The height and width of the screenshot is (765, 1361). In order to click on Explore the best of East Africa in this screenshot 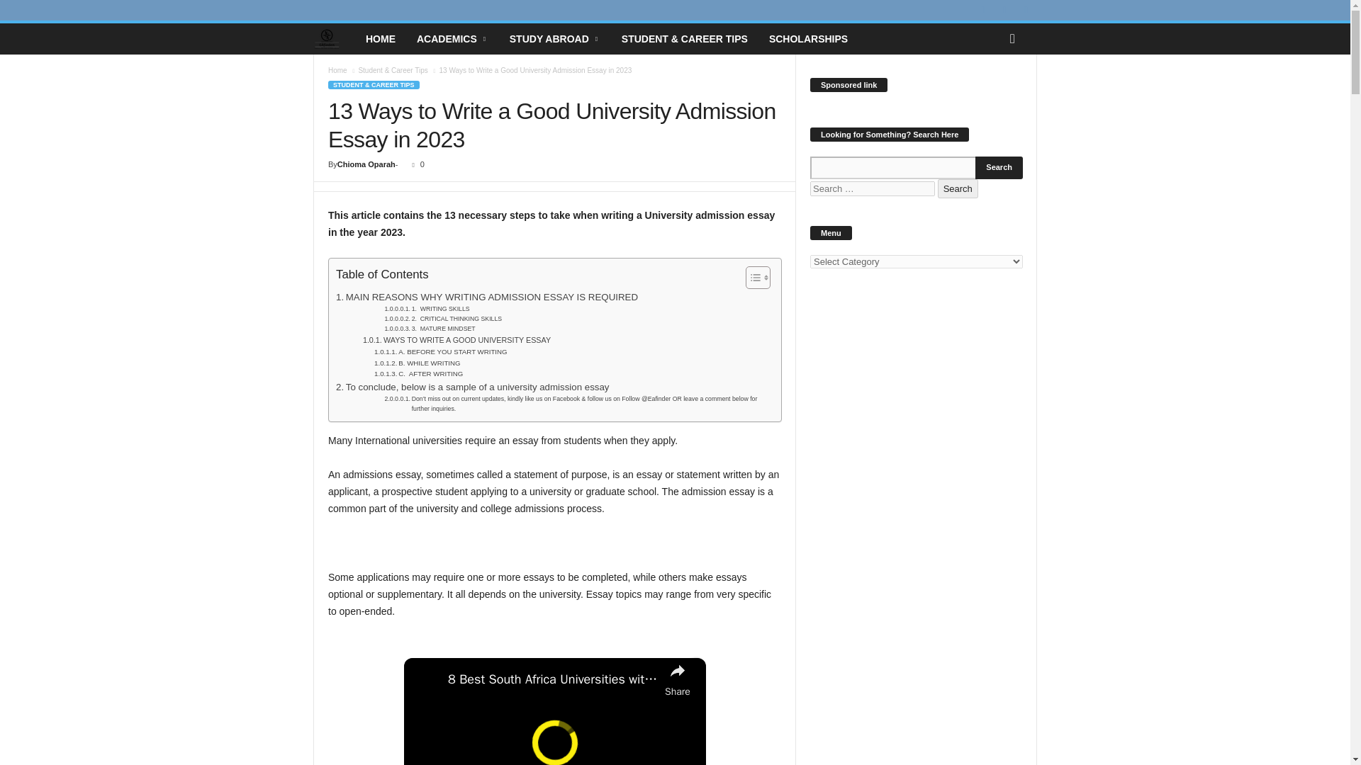, I will do `click(334, 39)`.